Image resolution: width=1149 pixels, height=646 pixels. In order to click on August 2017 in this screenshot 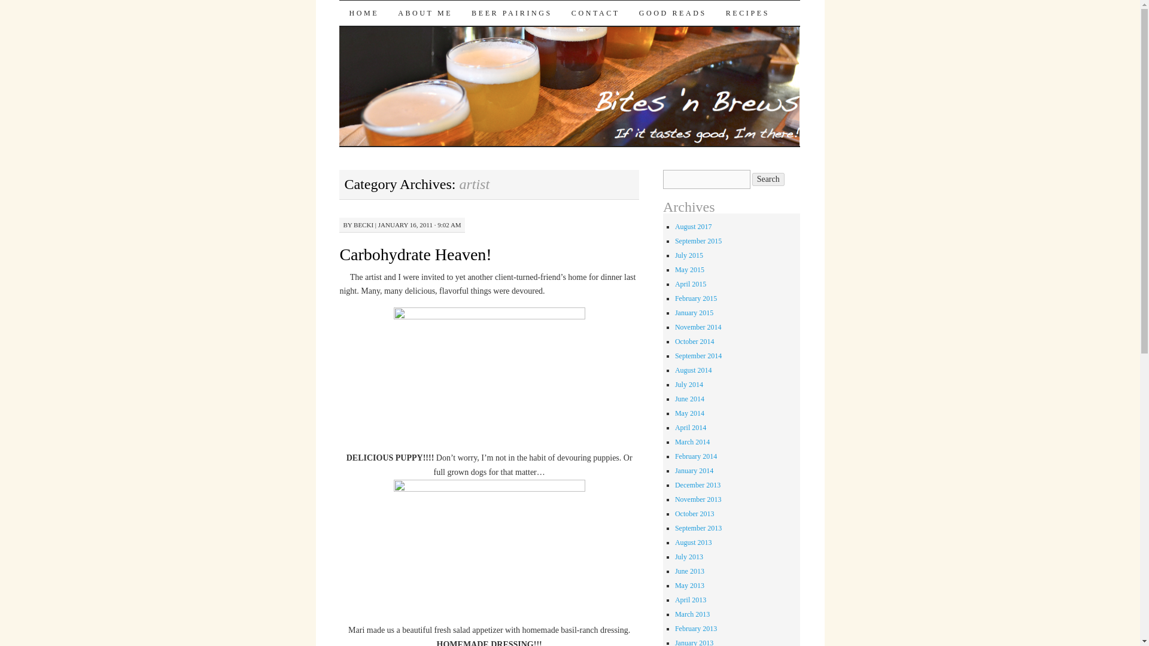, I will do `click(694, 226)`.